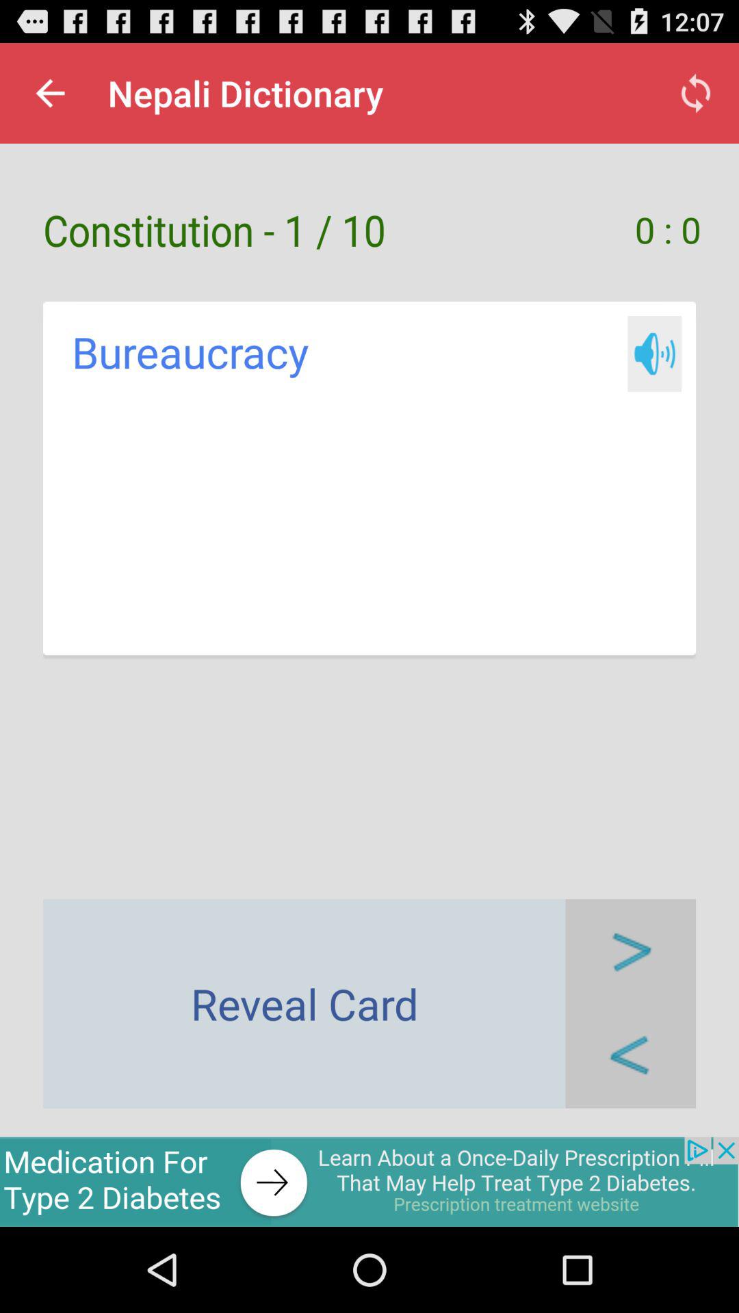 This screenshot has height=1313, width=739. Describe the element at coordinates (631, 951) in the screenshot. I see `reveal next card` at that location.